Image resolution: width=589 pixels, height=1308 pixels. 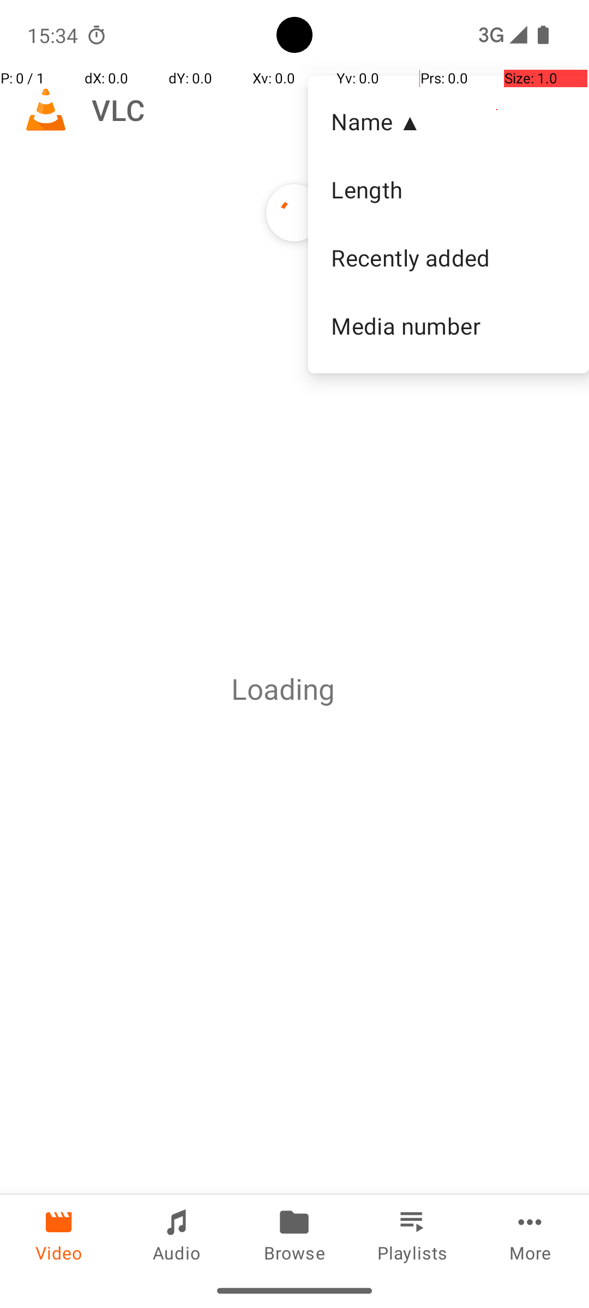 What do you see at coordinates (448, 258) in the screenshot?
I see `Recently added` at bounding box center [448, 258].